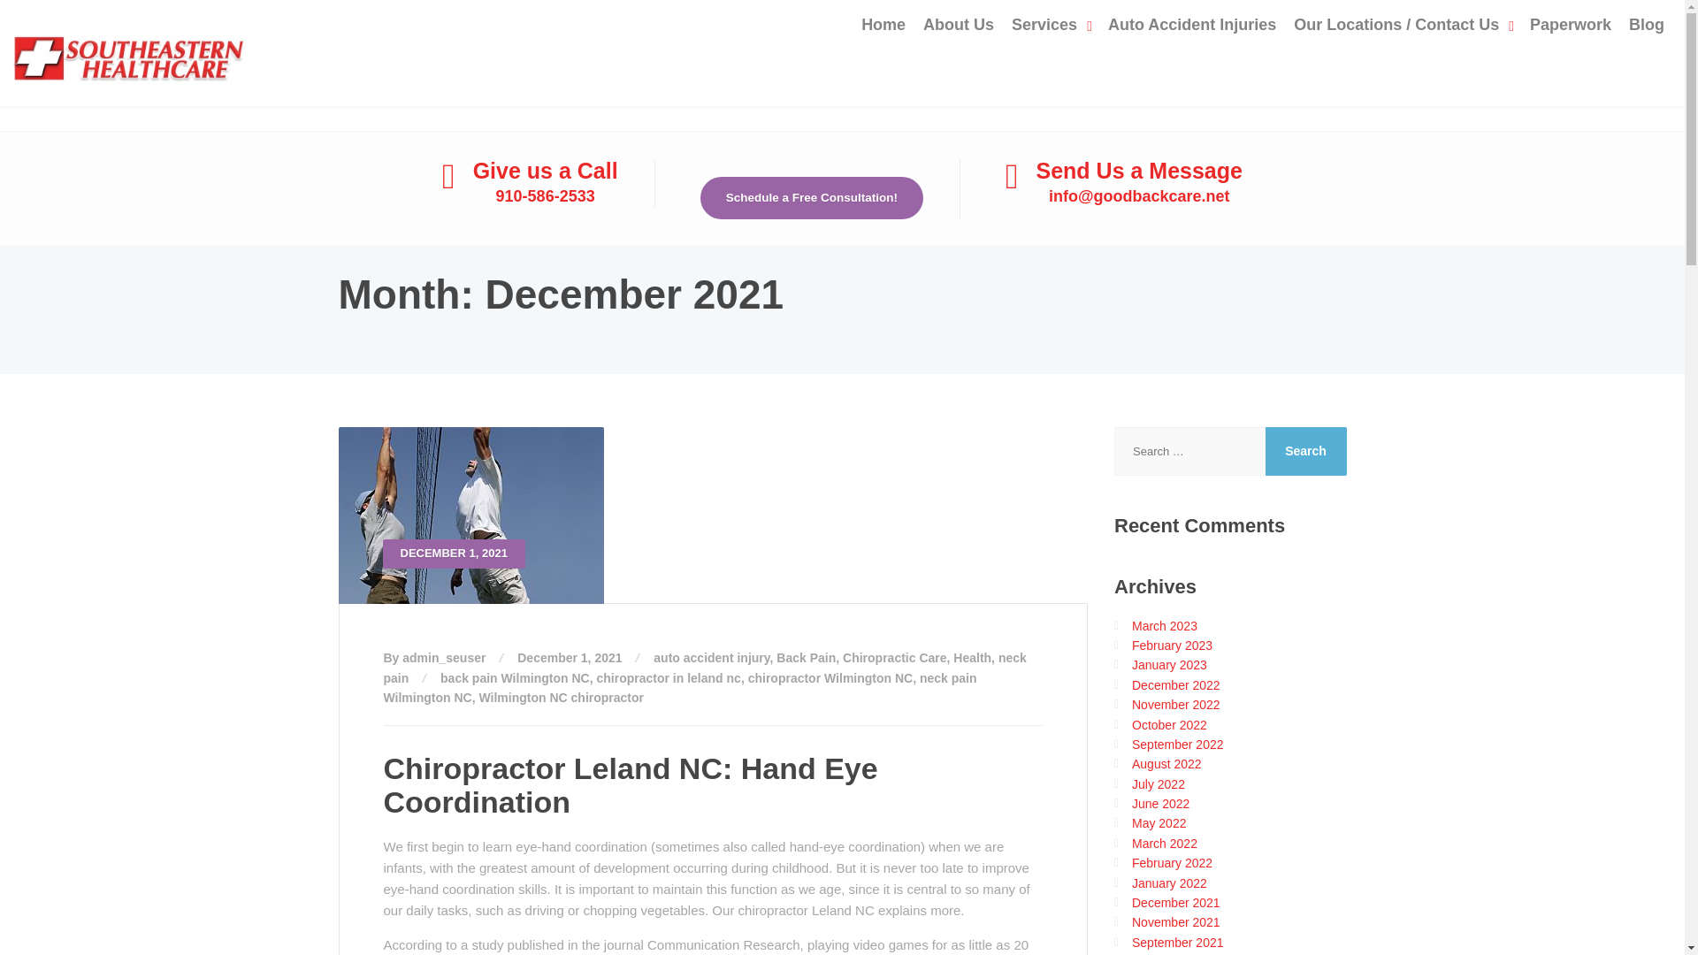 The height and width of the screenshot is (955, 1698). I want to click on Services, so click(1051, 25).